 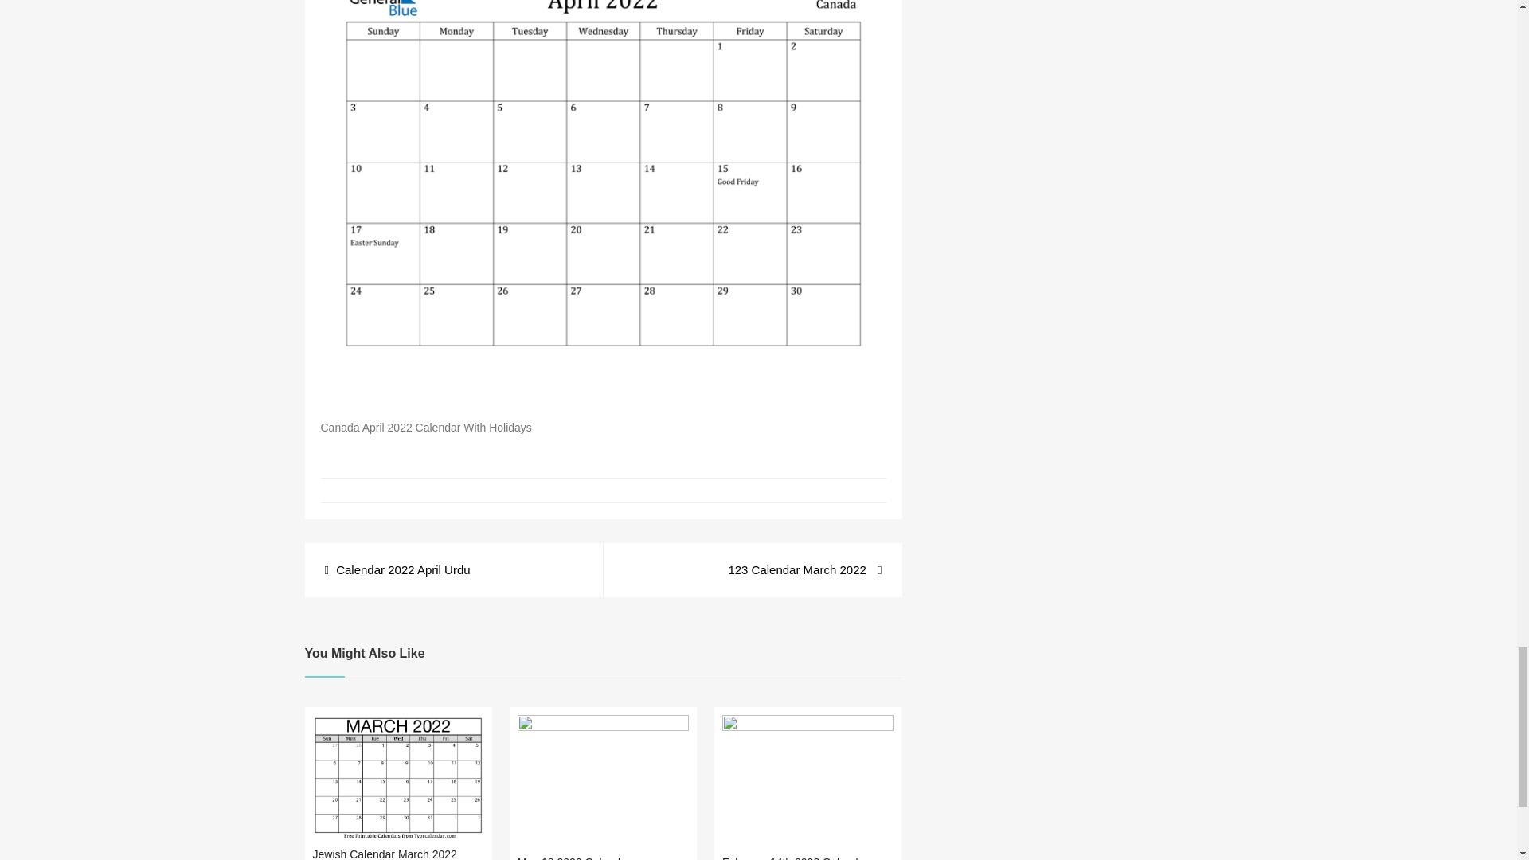 I want to click on February 14th 2022 Calendar, so click(x=795, y=858).